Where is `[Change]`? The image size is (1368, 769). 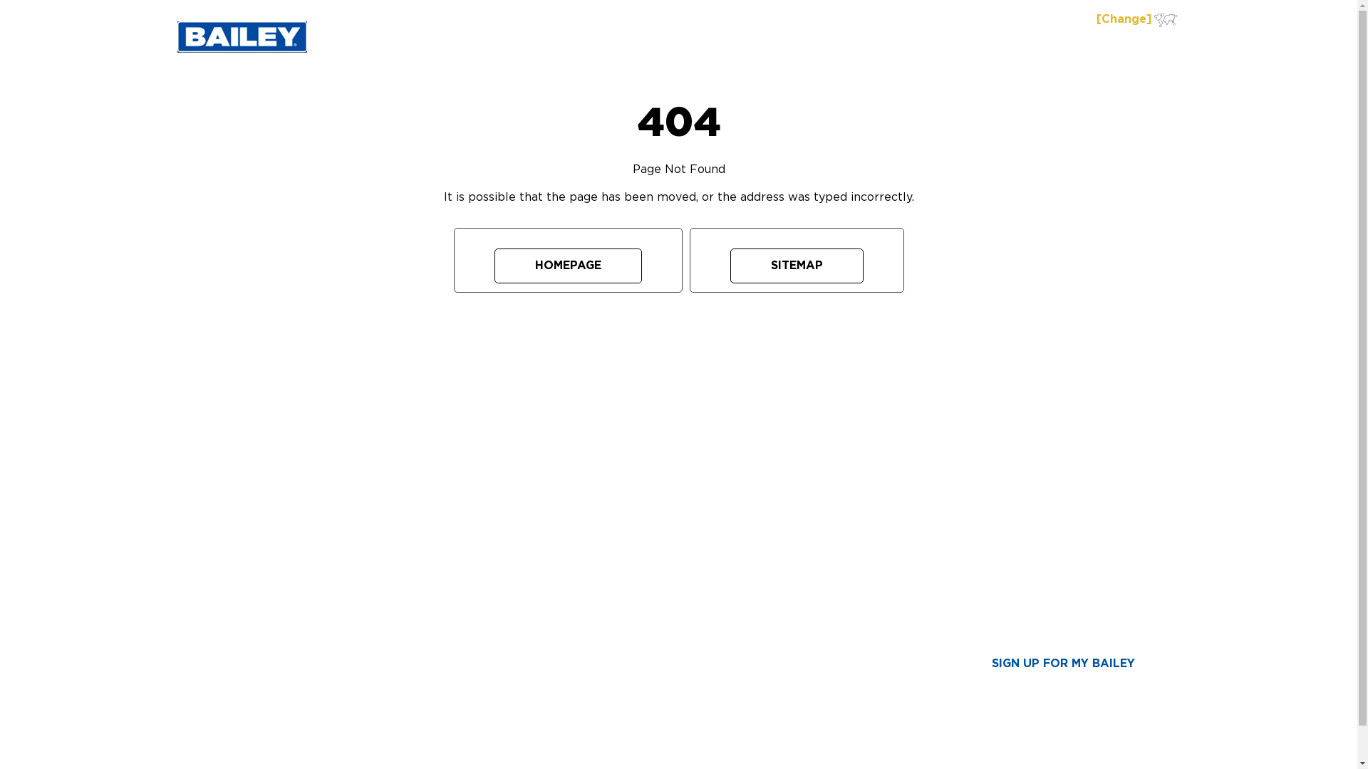 [Change] is located at coordinates (1124, 19).